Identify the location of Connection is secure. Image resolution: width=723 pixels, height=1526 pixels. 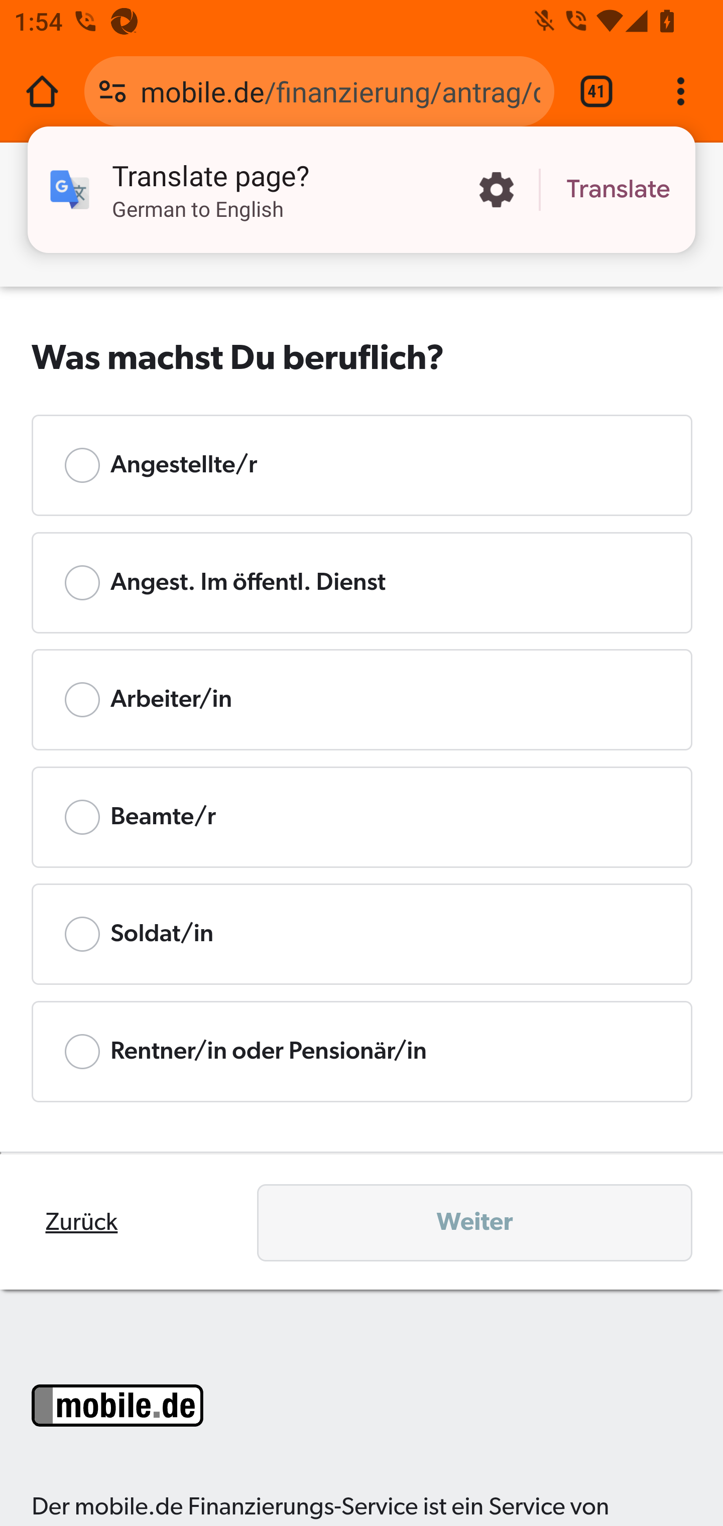
(112, 91).